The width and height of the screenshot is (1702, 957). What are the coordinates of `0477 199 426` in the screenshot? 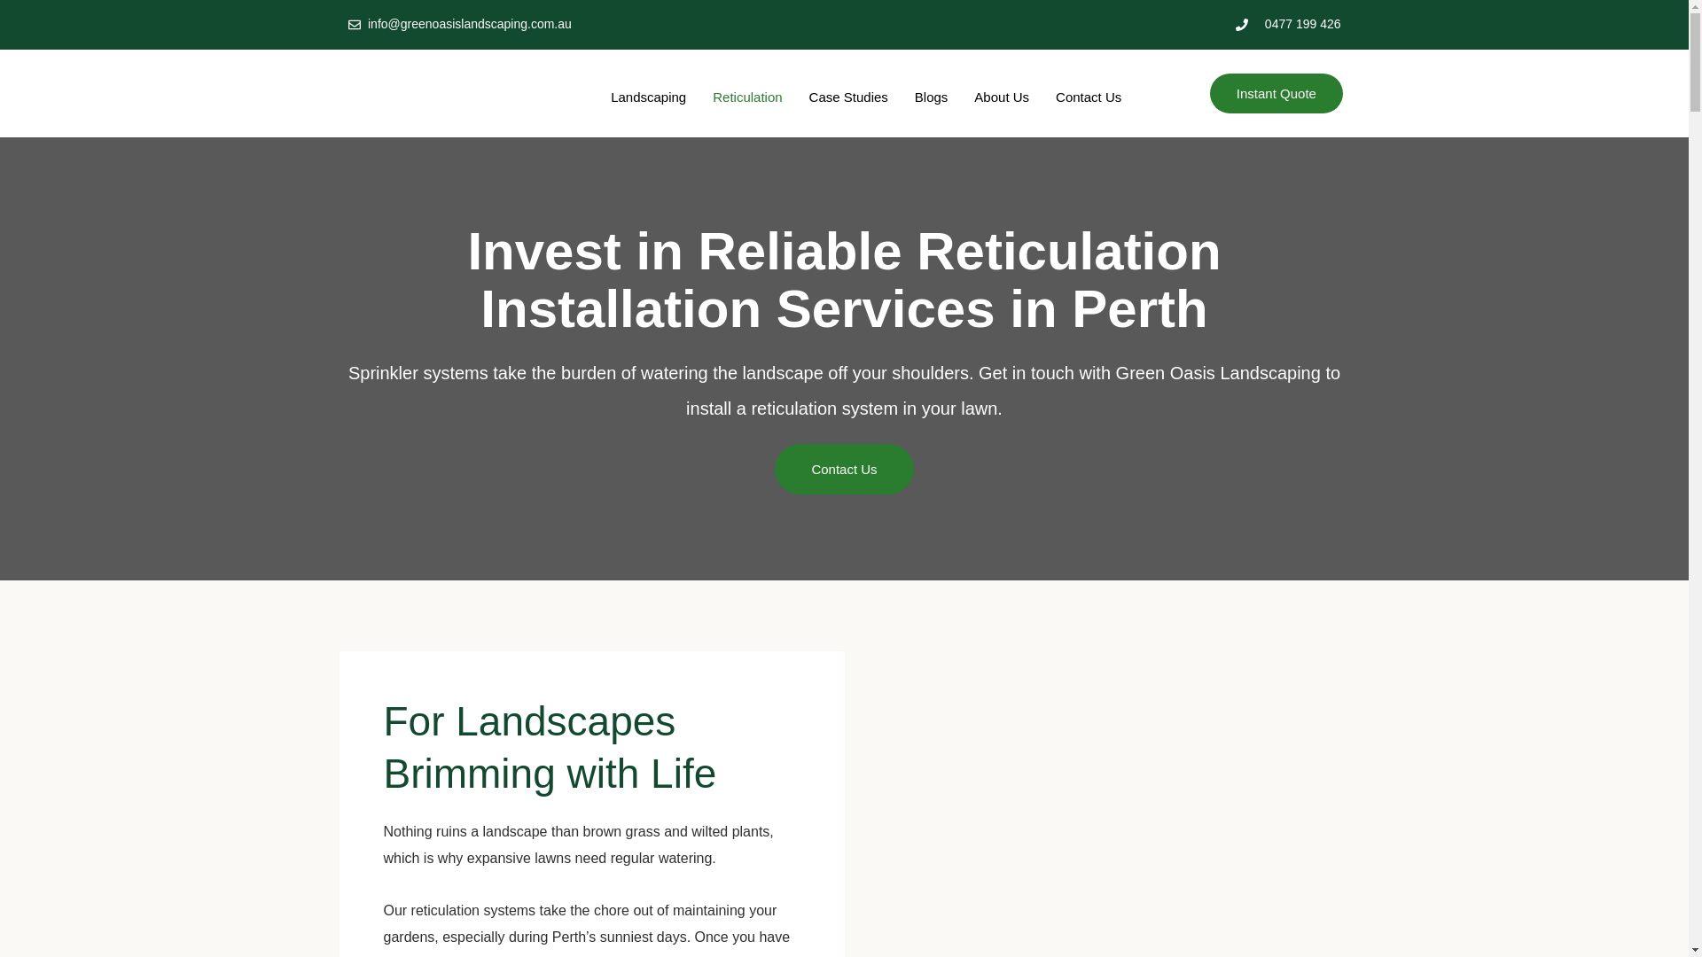 It's located at (1096, 25).